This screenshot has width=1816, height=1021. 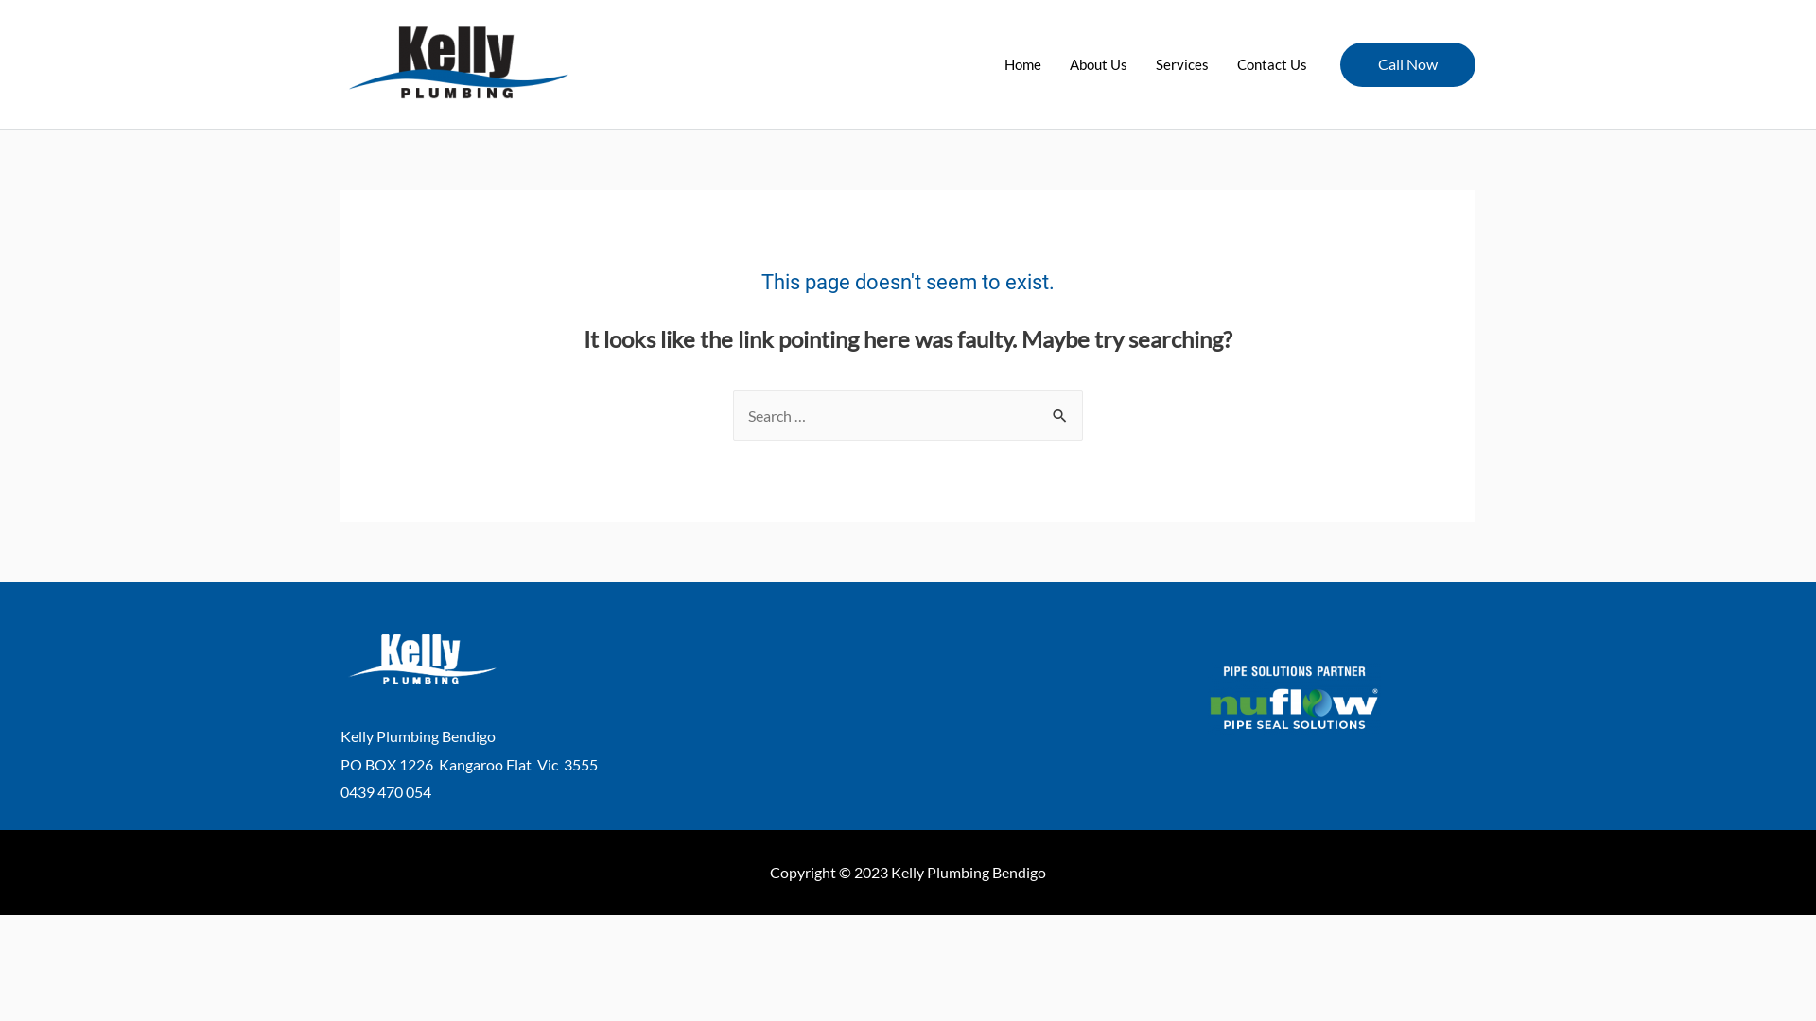 I want to click on 0439 470 054, so click(x=386, y=792).